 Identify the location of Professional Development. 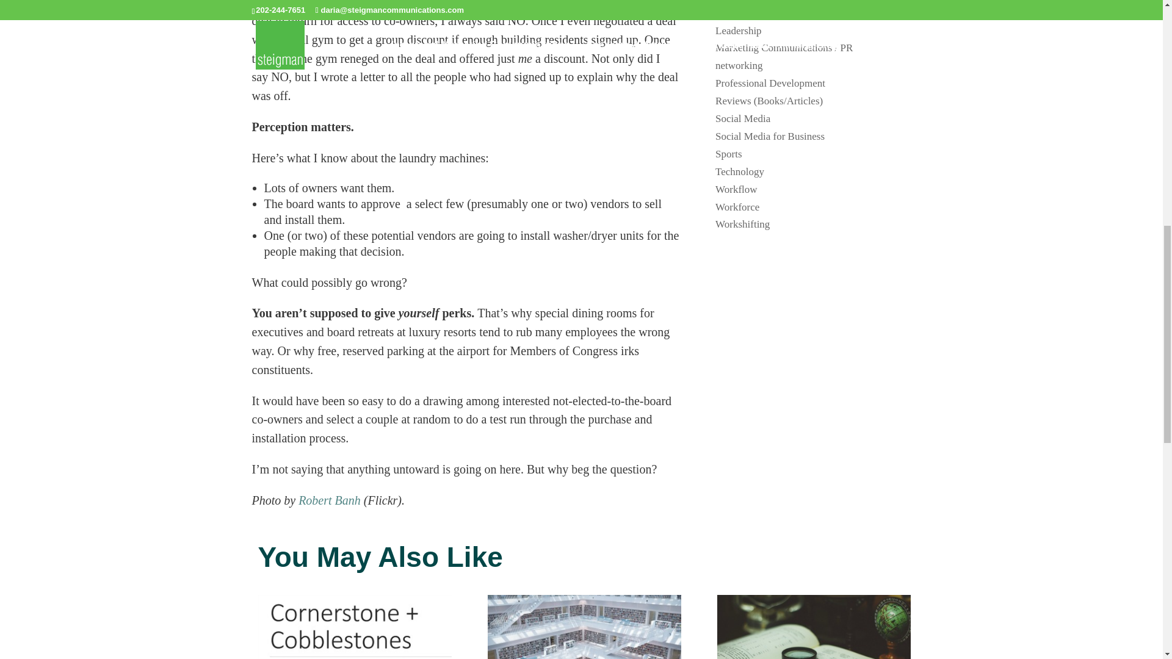
(770, 83).